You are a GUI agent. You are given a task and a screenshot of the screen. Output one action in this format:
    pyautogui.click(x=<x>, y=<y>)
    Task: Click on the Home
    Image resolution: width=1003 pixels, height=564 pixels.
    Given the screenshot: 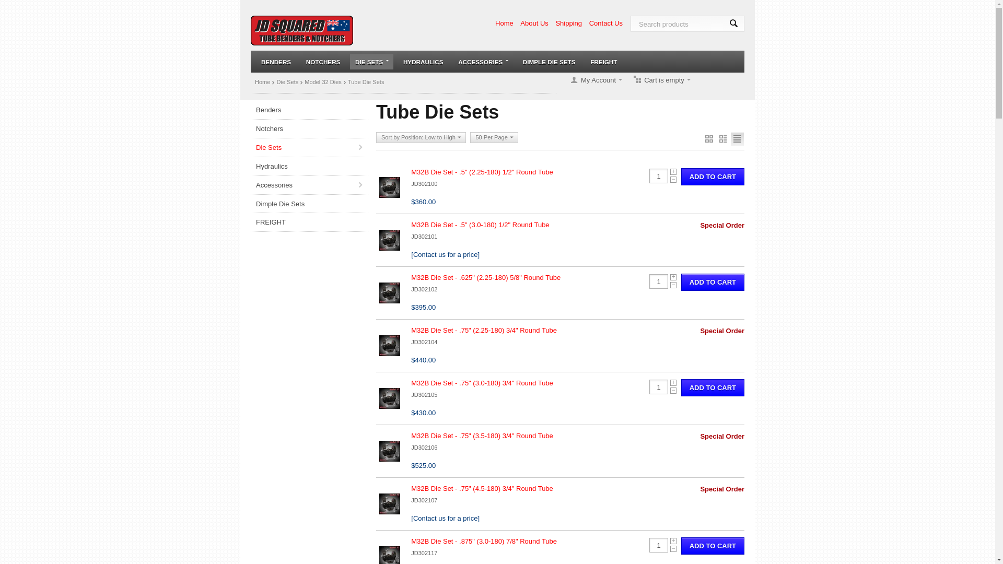 What is the action you would take?
    pyautogui.click(x=262, y=82)
    